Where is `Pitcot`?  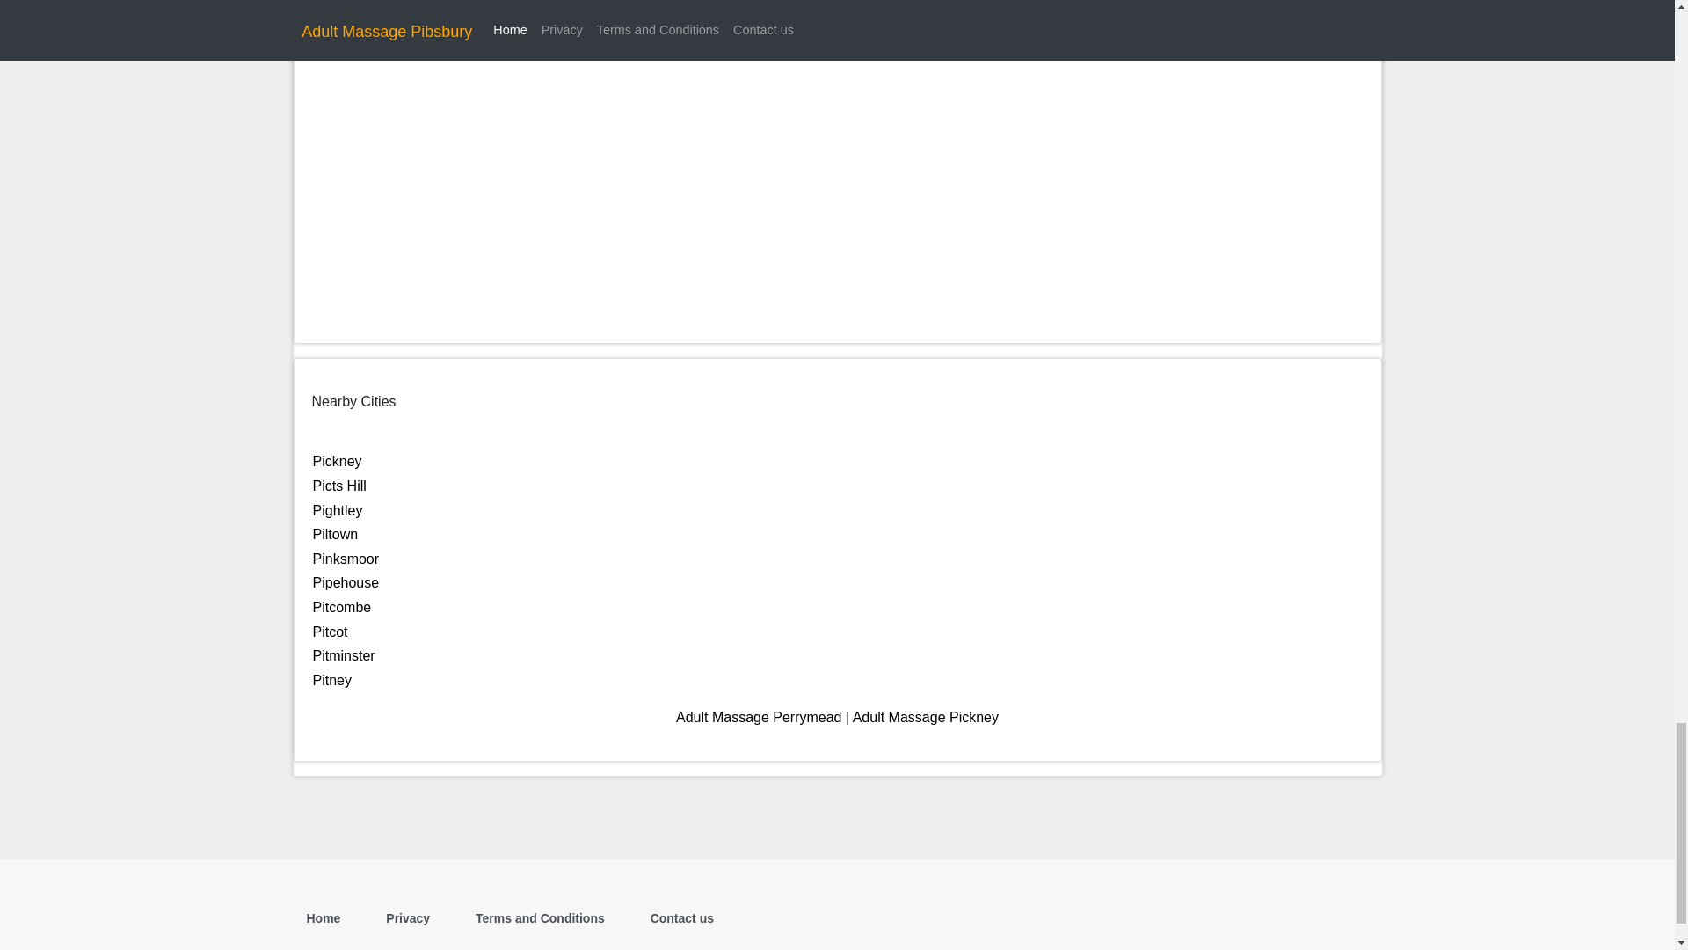 Pitcot is located at coordinates (330, 632).